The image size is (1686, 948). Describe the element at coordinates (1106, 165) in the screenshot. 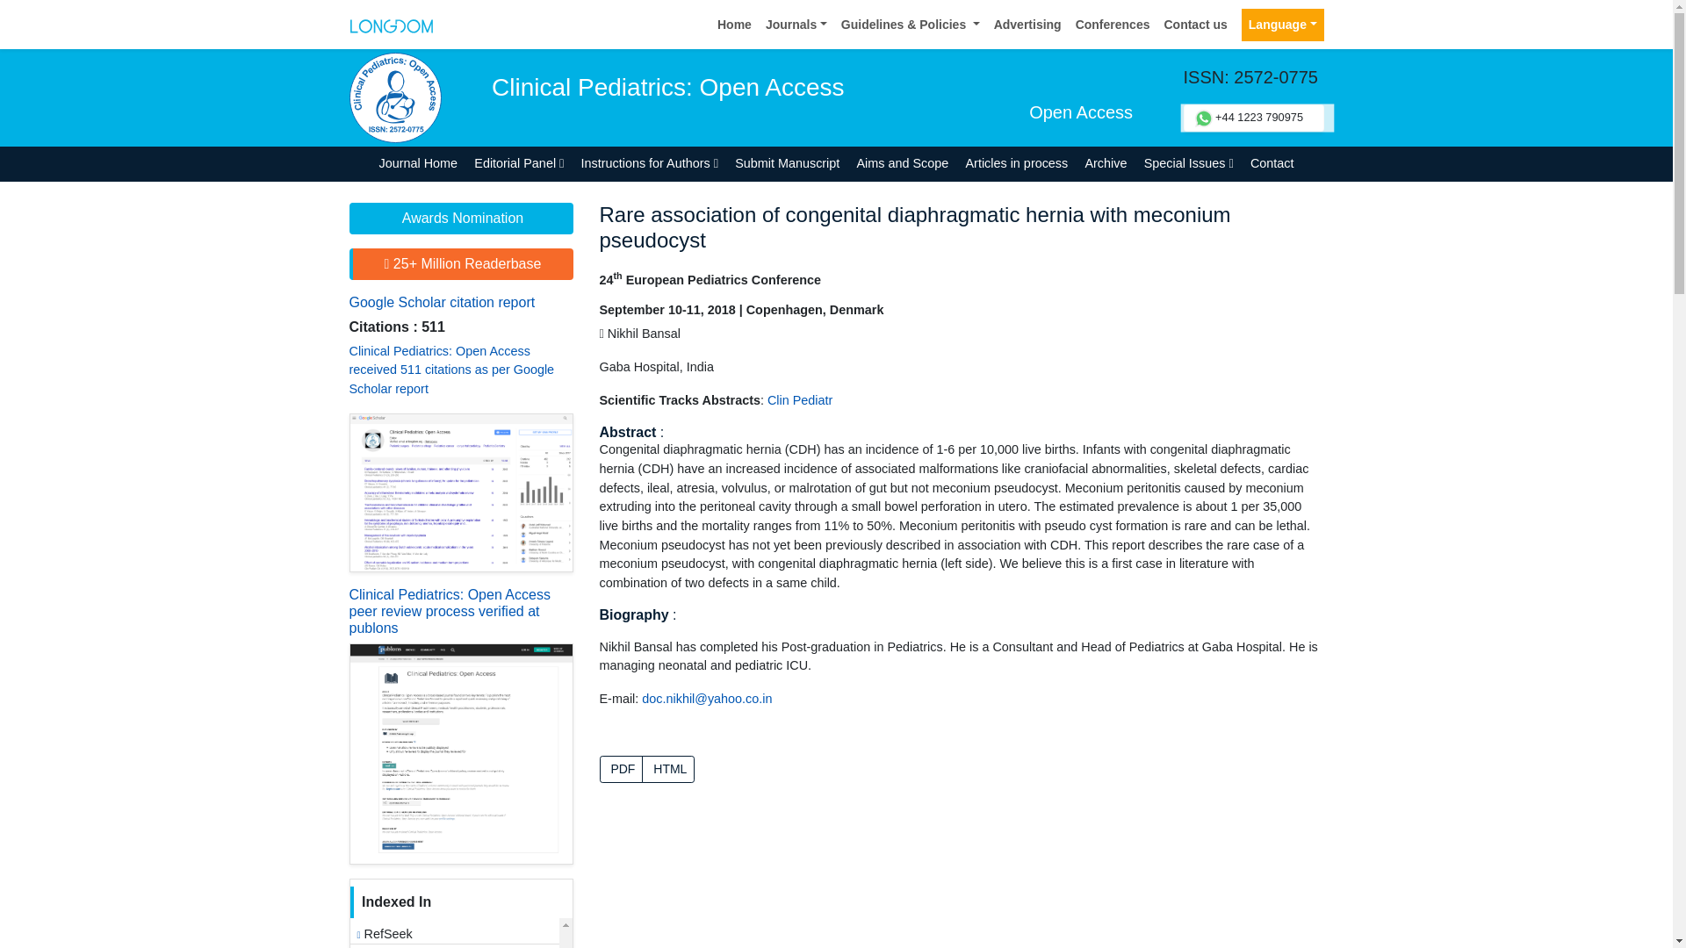

I see `Archive` at that location.